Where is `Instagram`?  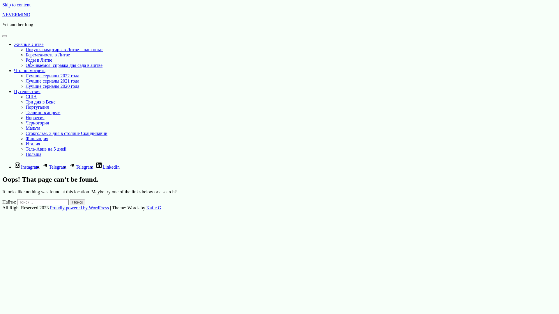
Instagram is located at coordinates (27, 167).